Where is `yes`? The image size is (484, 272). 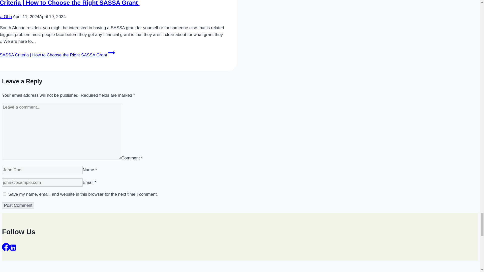 yes is located at coordinates (5, 194).